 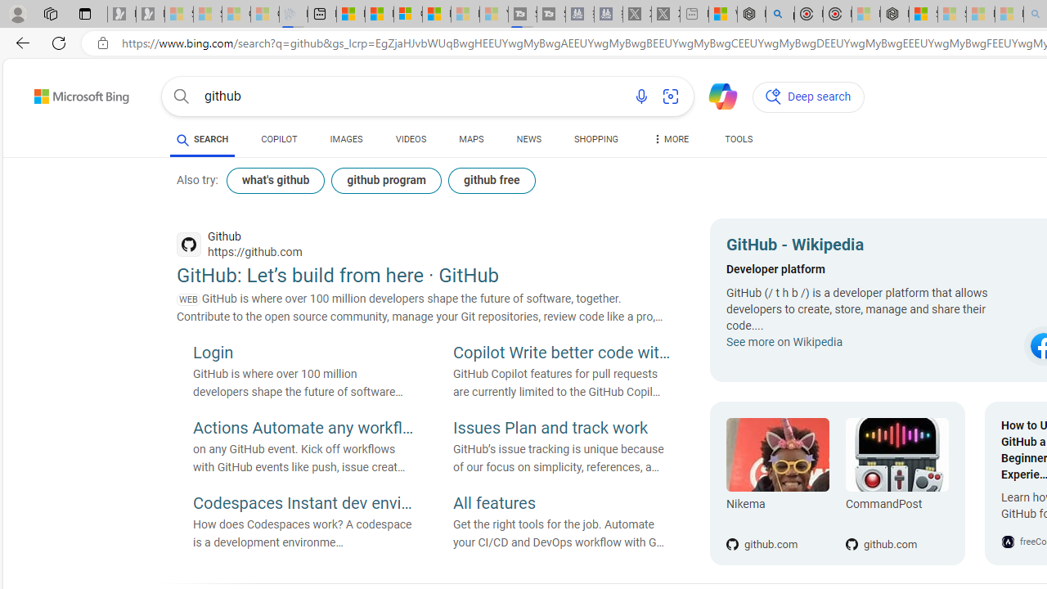 What do you see at coordinates (595, 139) in the screenshot?
I see `SHOPPING` at bounding box center [595, 139].